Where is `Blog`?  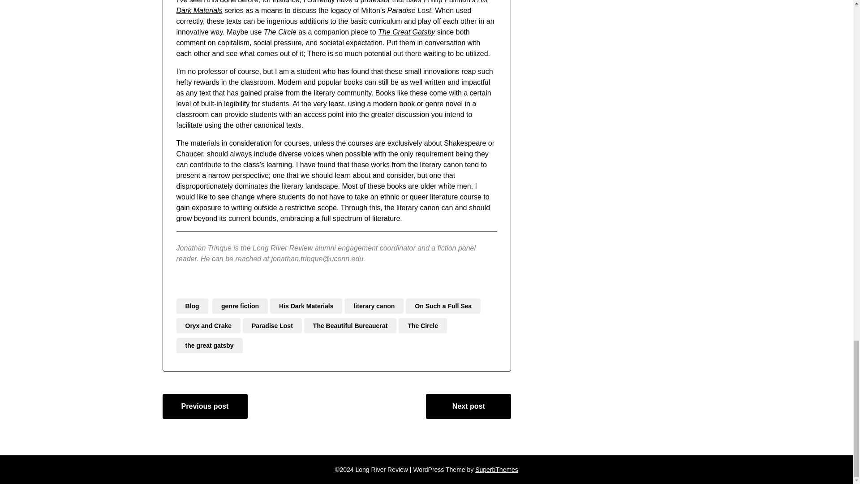 Blog is located at coordinates (192, 306).